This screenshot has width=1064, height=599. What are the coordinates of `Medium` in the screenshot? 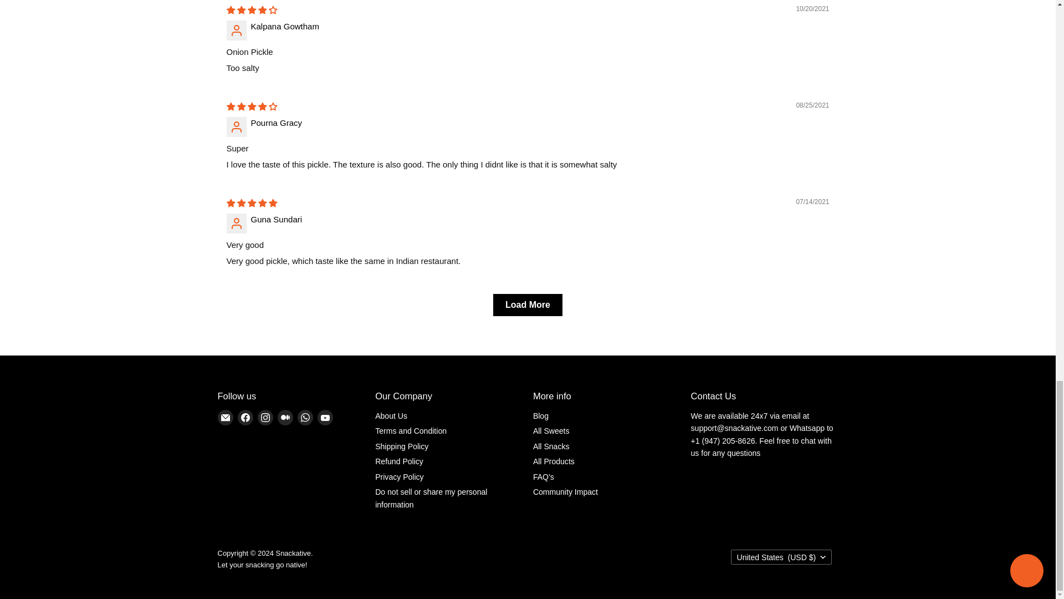 It's located at (284, 418).